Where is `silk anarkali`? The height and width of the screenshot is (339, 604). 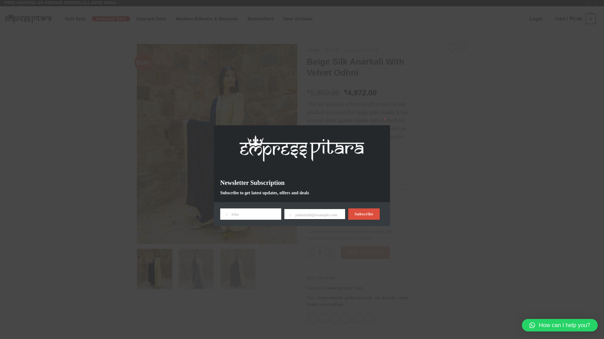
silk anarkali is located at coordinates (385, 298).